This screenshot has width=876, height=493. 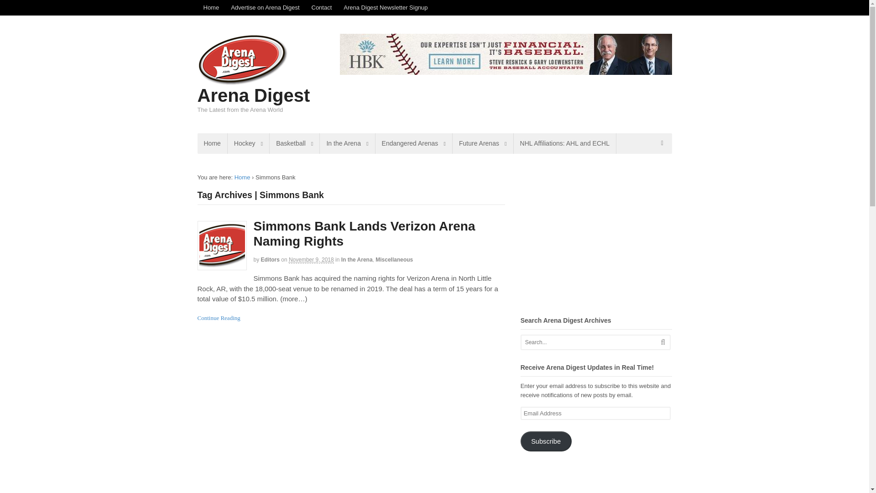 I want to click on Advertisement, so click(x=597, y=236).